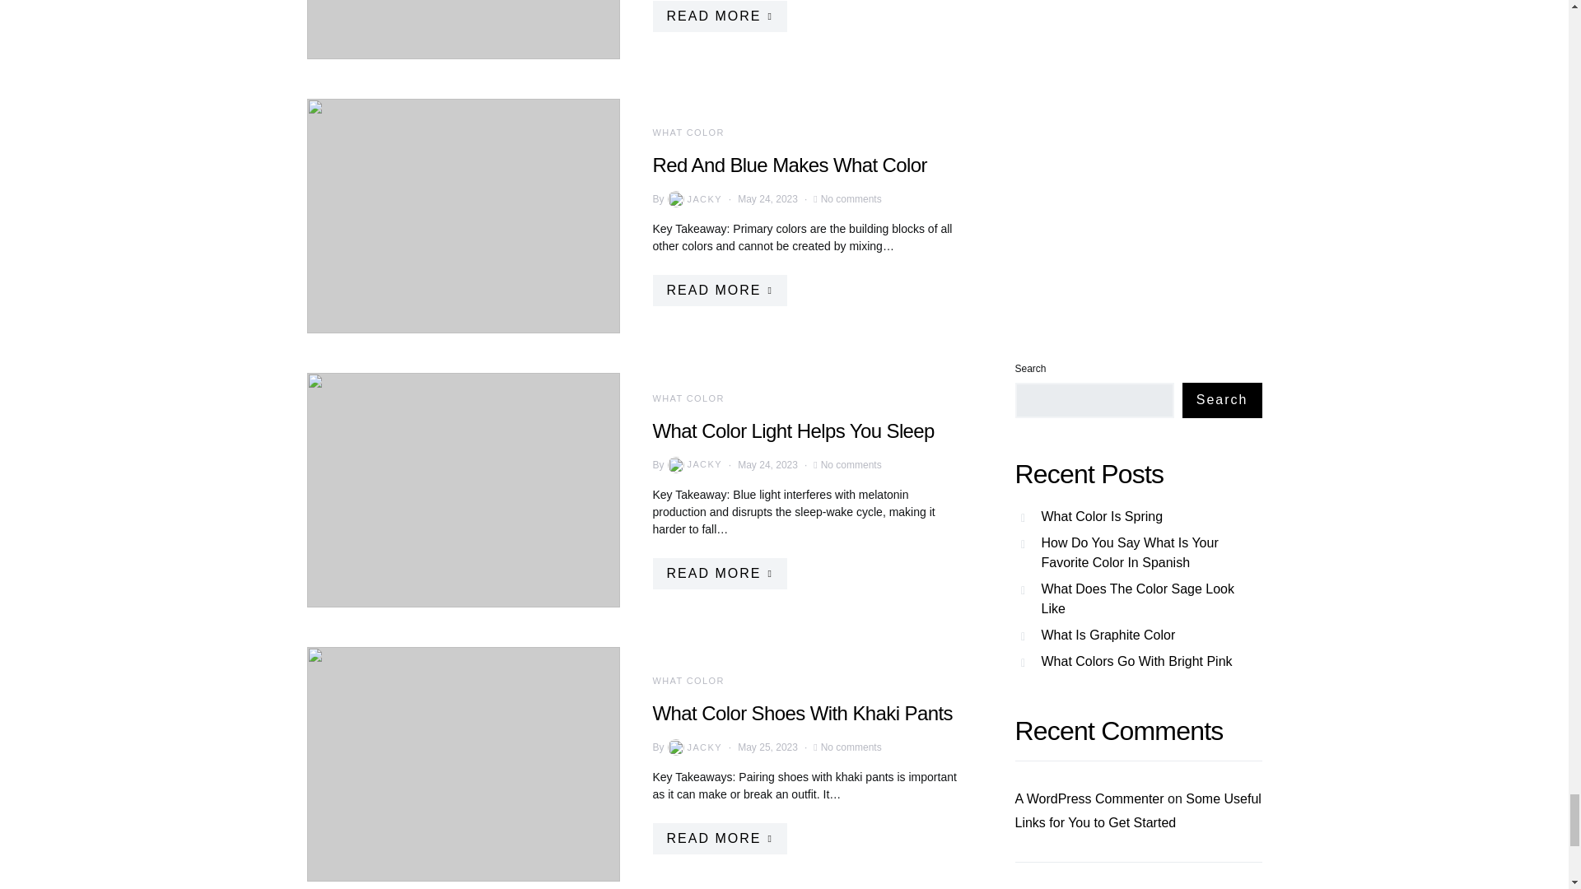 This screenshot has width=1581, height=889. I want to click on View all posts by Jacky, so click(693, 464).